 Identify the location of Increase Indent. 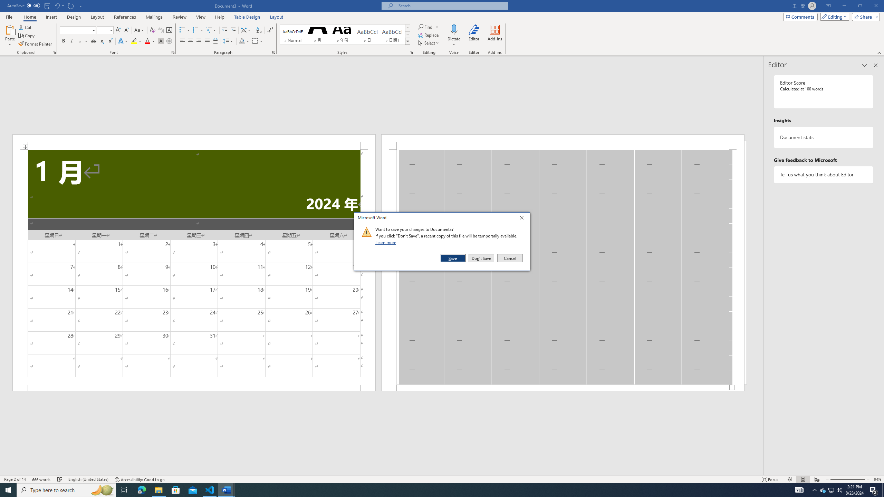
(233, 30).